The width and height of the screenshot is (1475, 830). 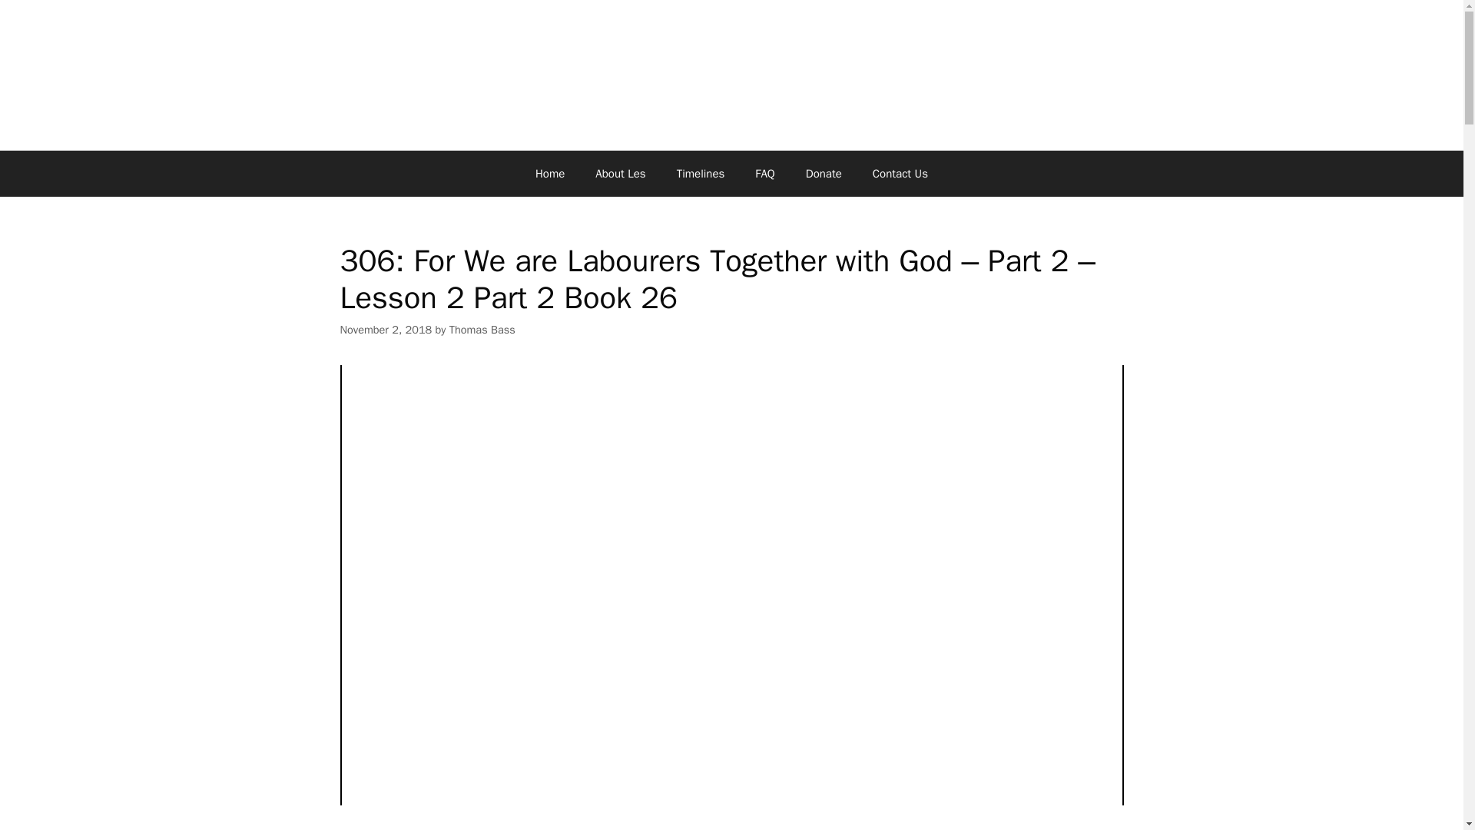 I want to click on About Les, so click(x=620, y=173).